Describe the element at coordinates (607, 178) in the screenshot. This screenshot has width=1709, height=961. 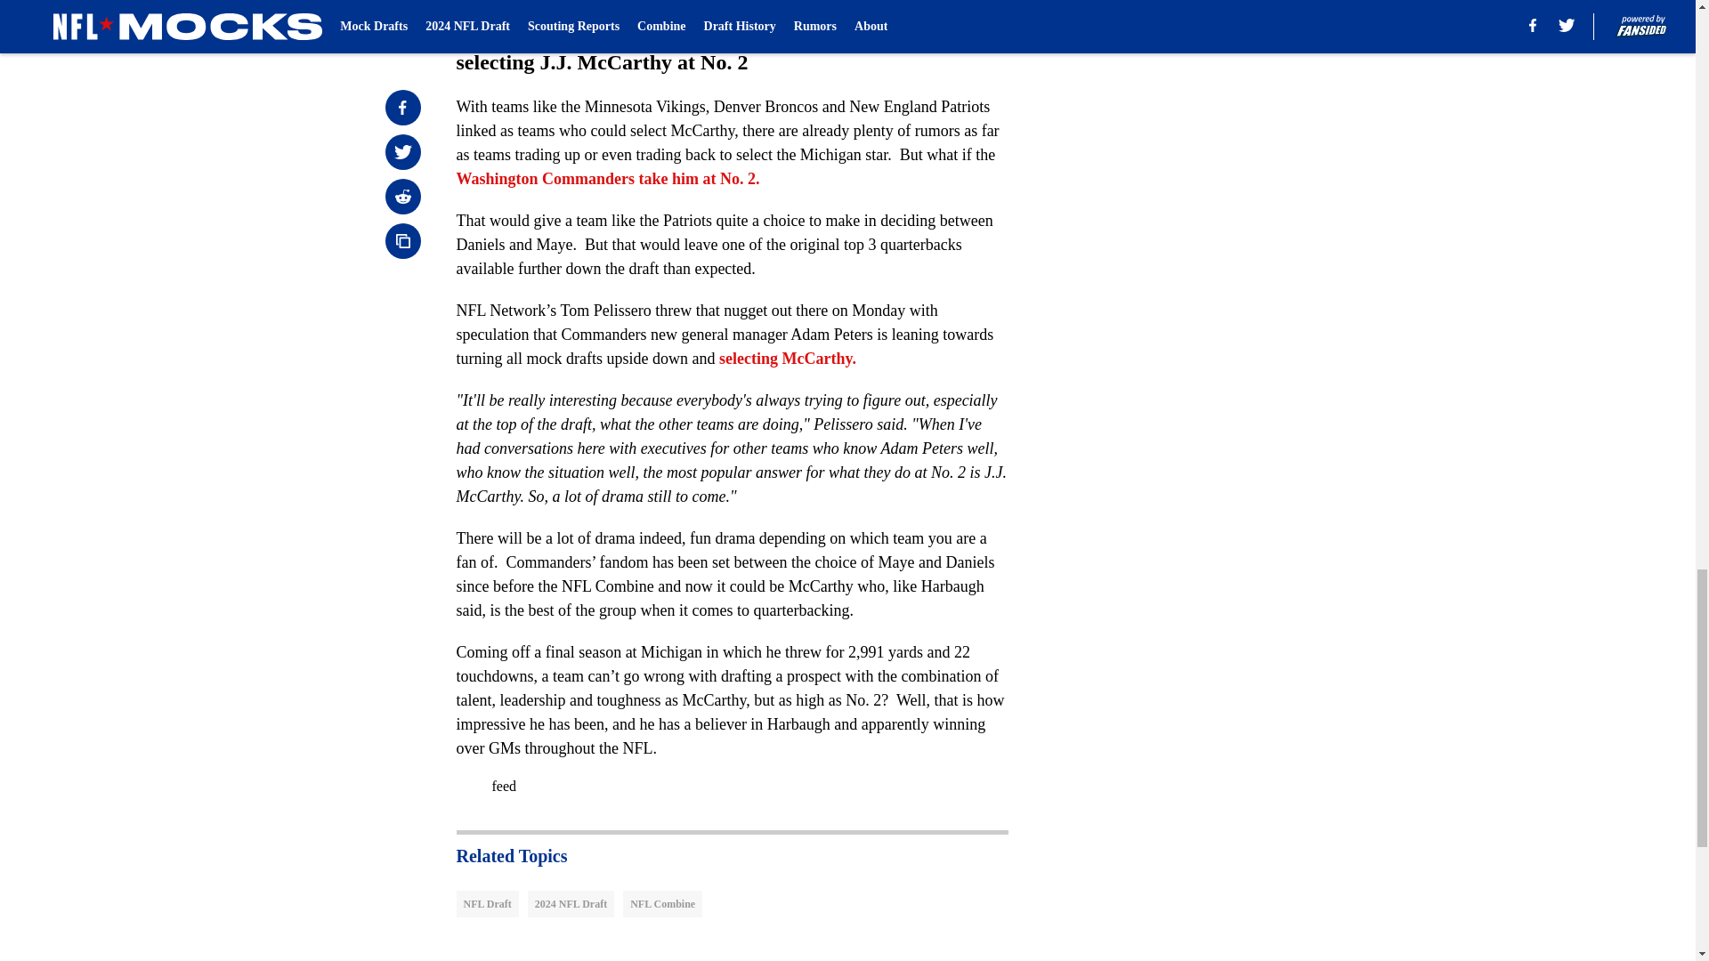
I see `Washington Commanders take him at No. 2.` at that location.